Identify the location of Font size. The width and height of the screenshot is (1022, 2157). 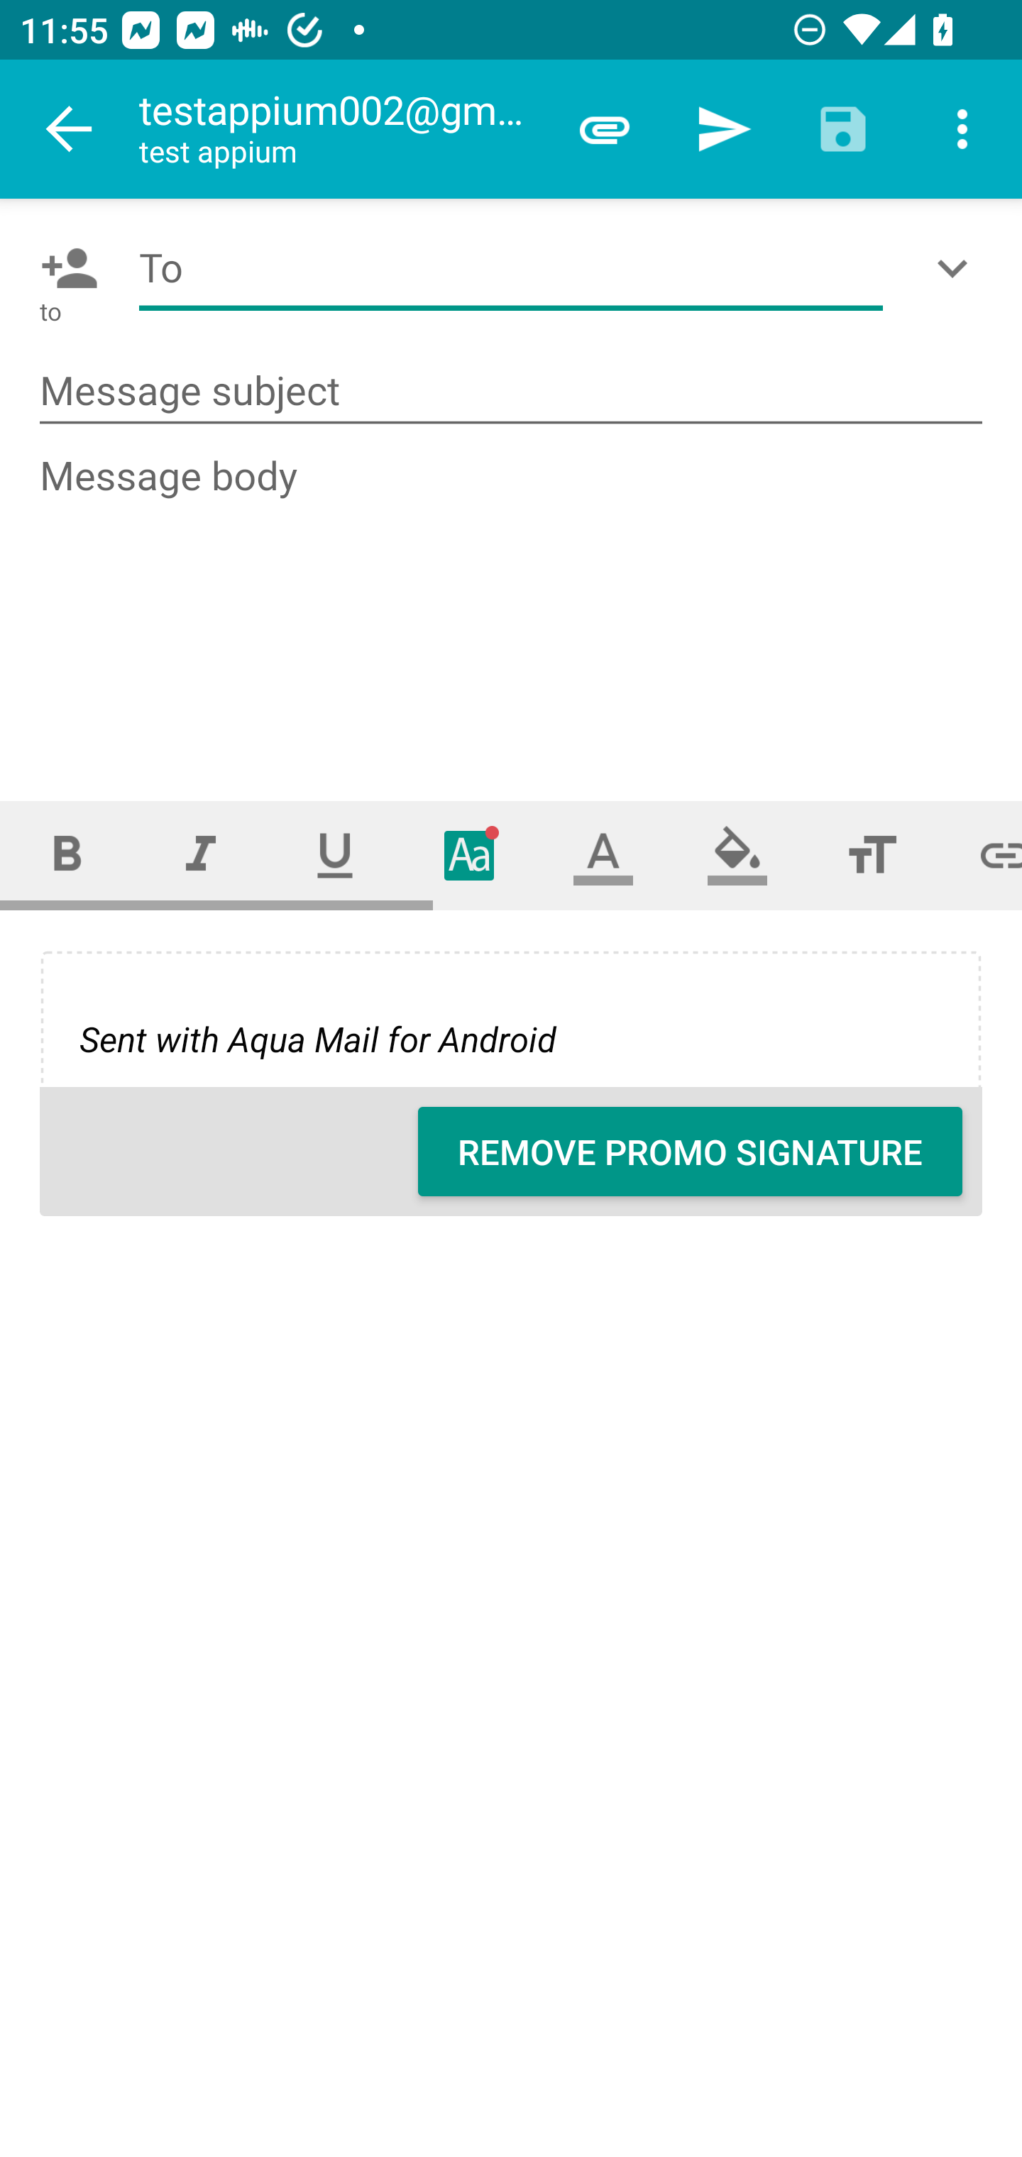
(872, 854).